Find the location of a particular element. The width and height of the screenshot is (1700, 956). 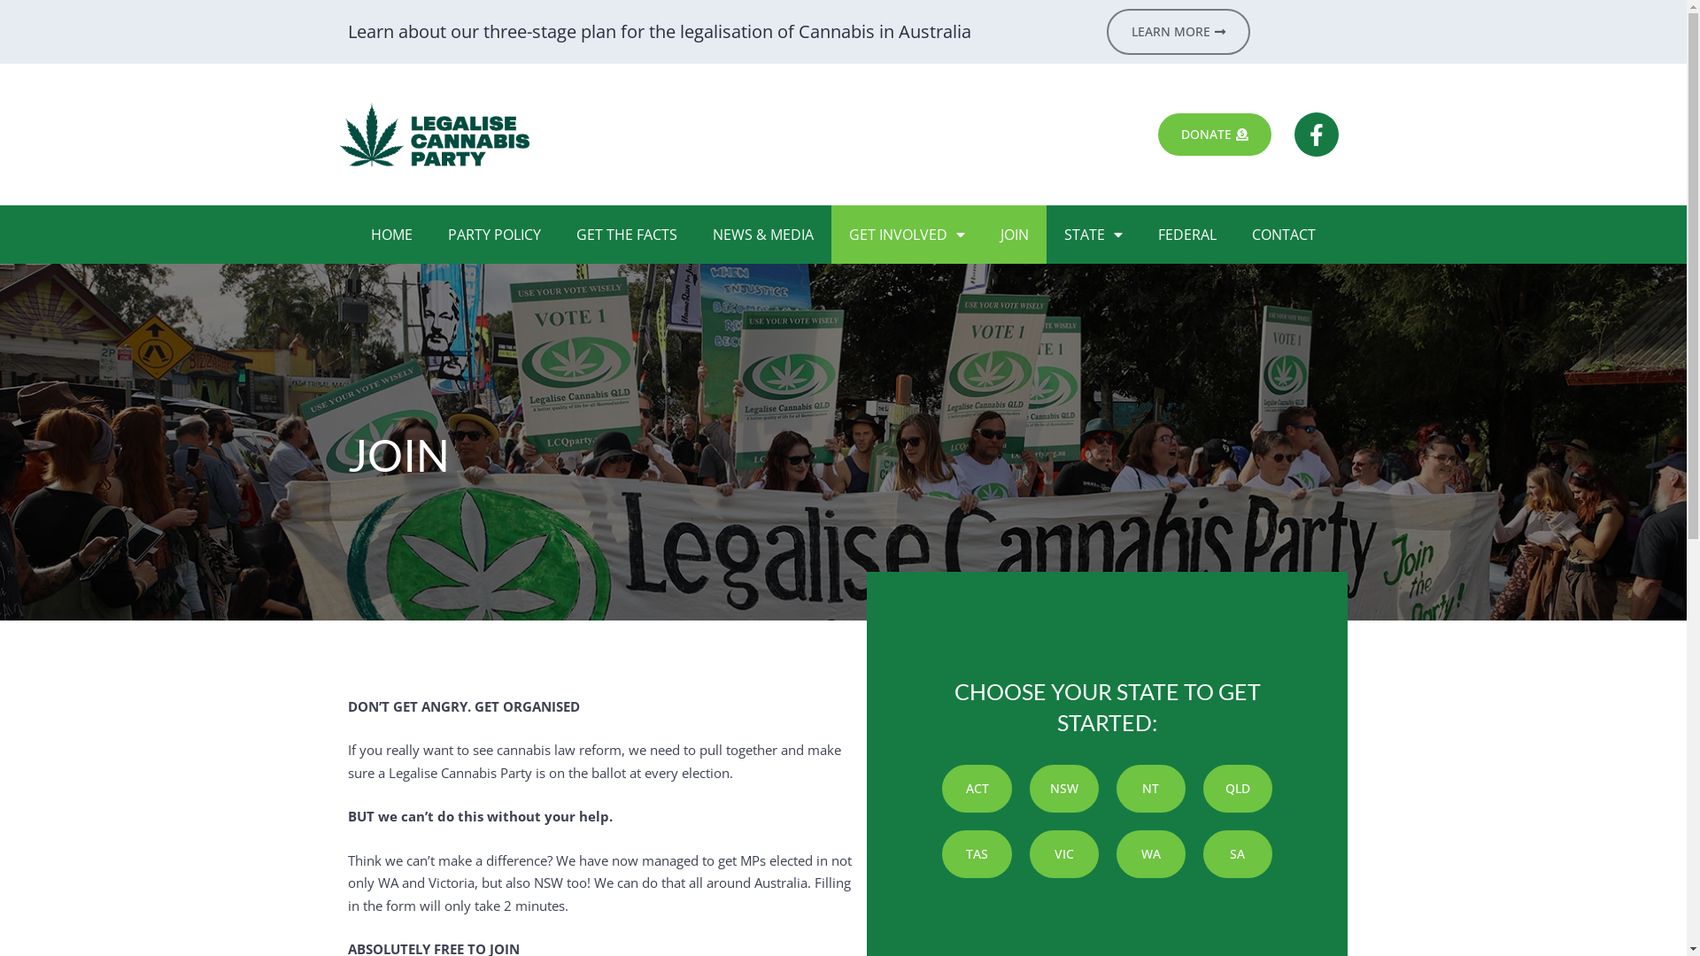

CONTACT is located at coordinates (1284, 235).